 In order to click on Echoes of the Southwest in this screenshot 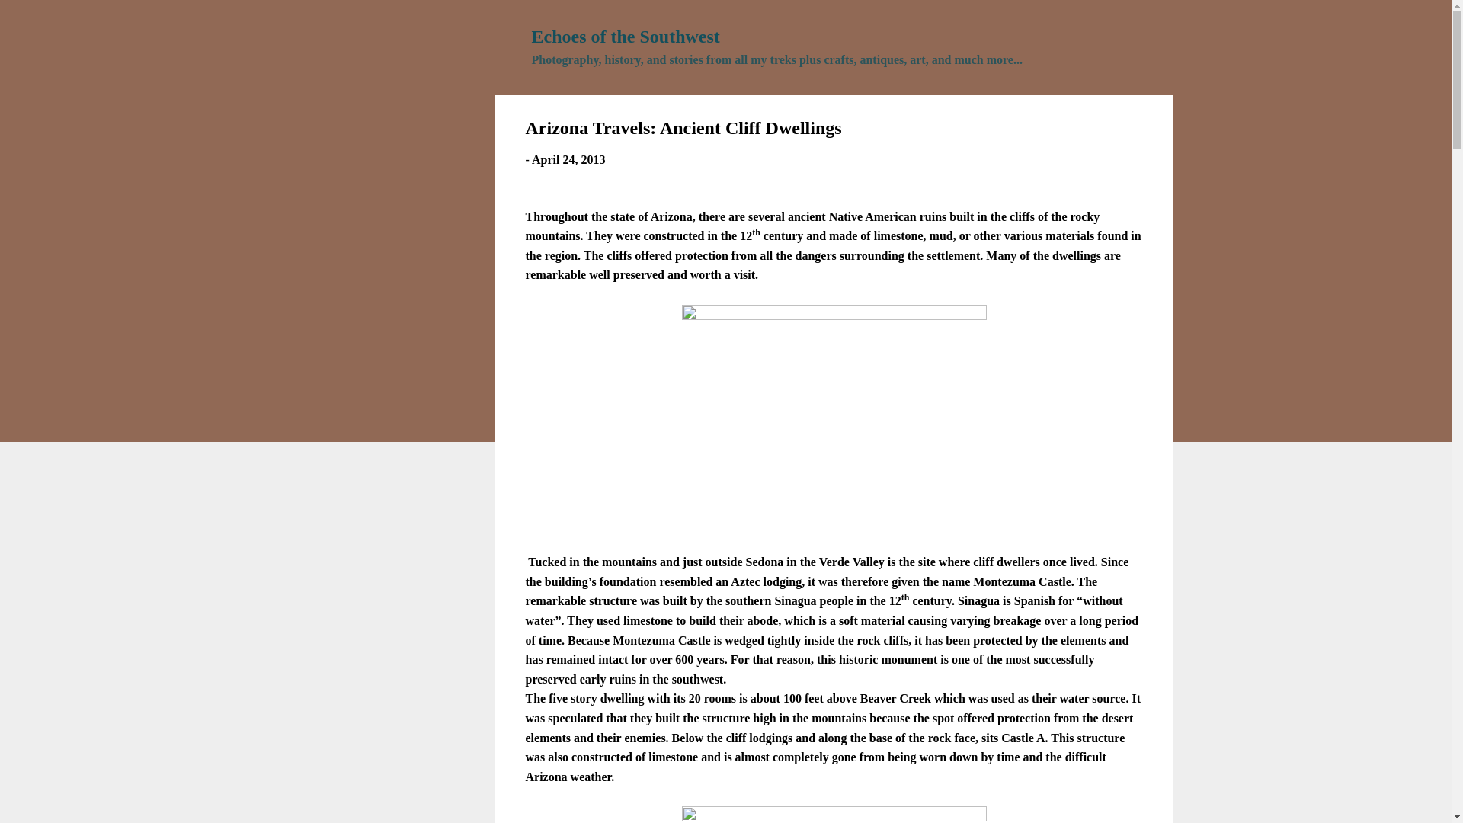, I will do `click(626, 36)`.